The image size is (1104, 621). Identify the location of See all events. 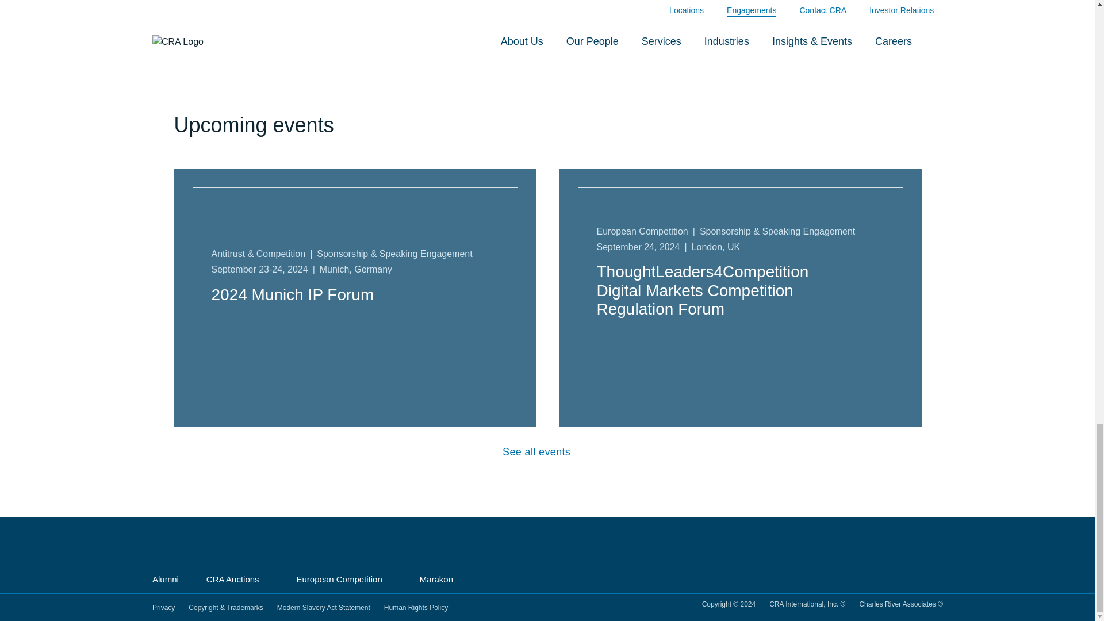
(547, 452).